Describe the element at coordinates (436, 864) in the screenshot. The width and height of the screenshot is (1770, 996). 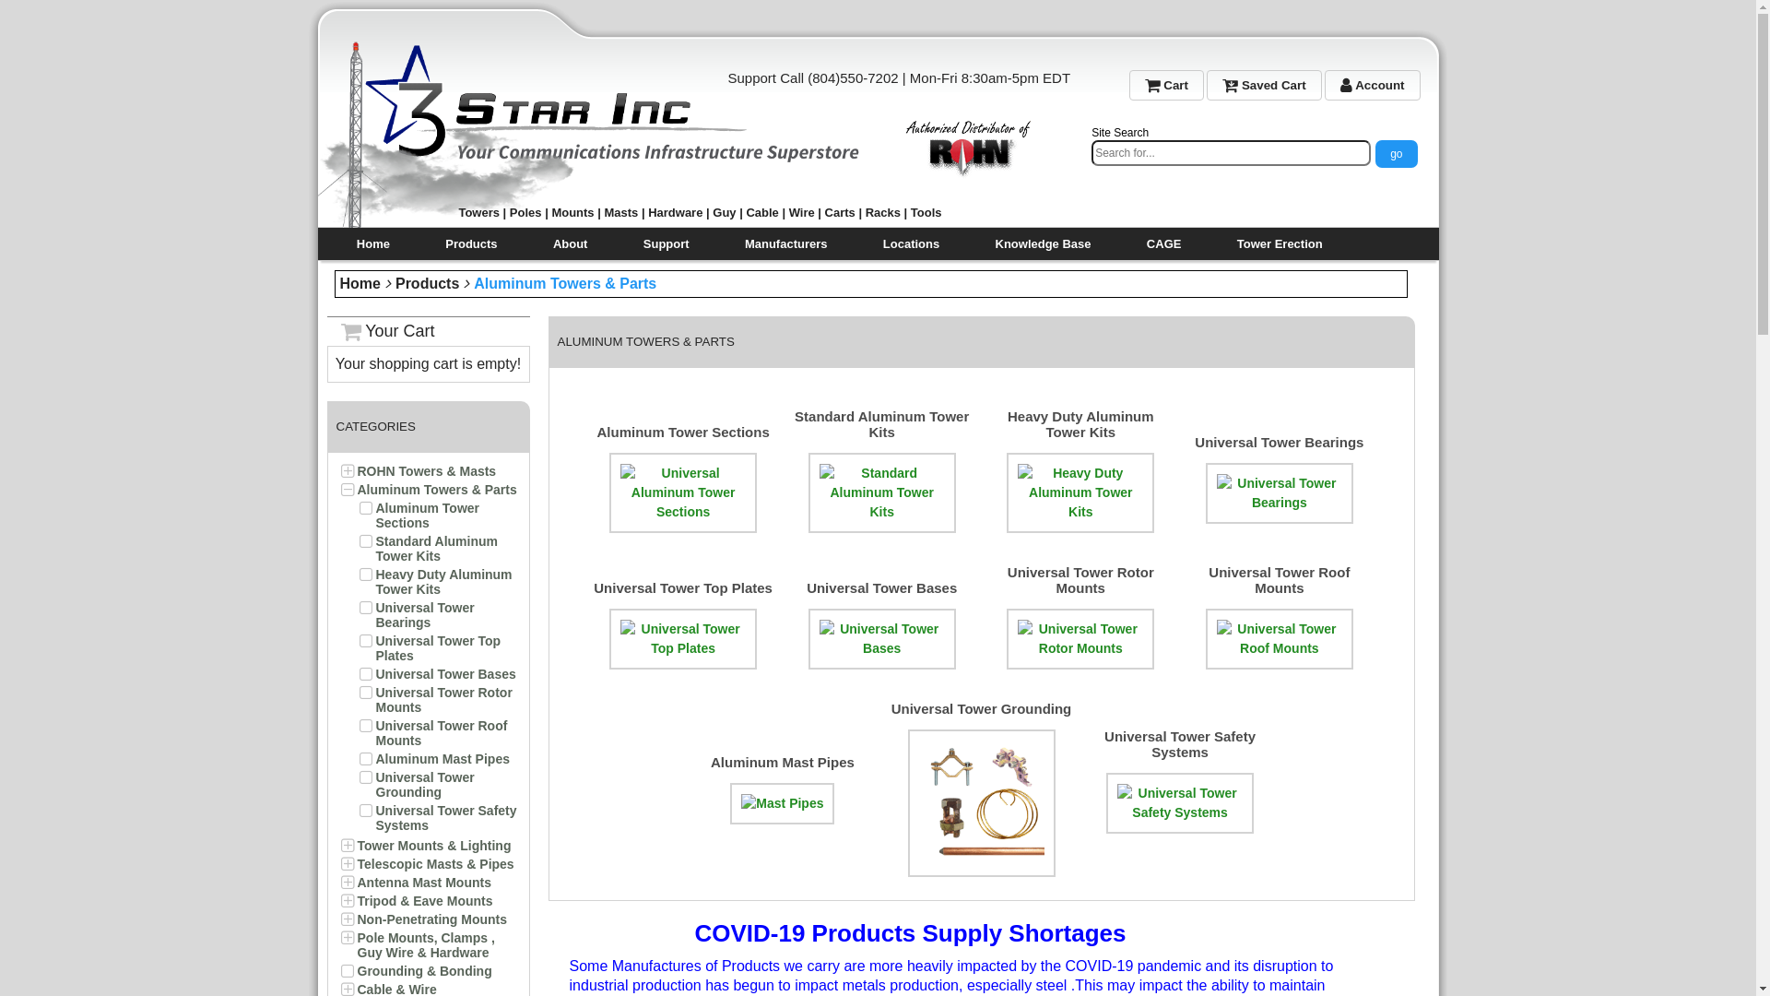
I see `Telescopic Masts & Pipes` at that location.